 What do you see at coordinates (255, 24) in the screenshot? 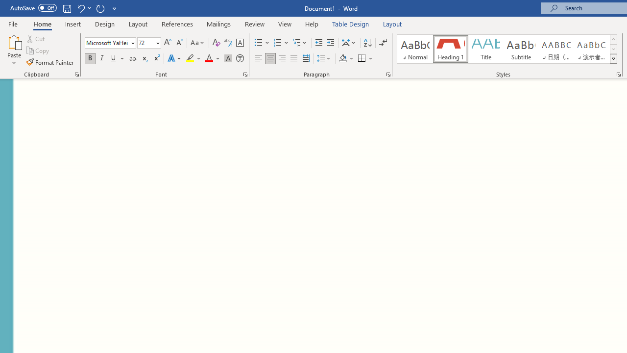
I see `Review` at bounding box center [255, 24].